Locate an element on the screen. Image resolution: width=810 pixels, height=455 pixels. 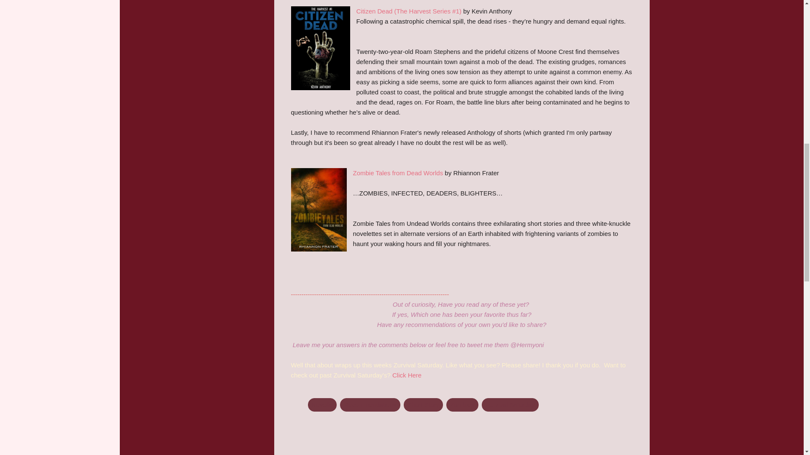
Short Story is located at coordinates (423, 404).